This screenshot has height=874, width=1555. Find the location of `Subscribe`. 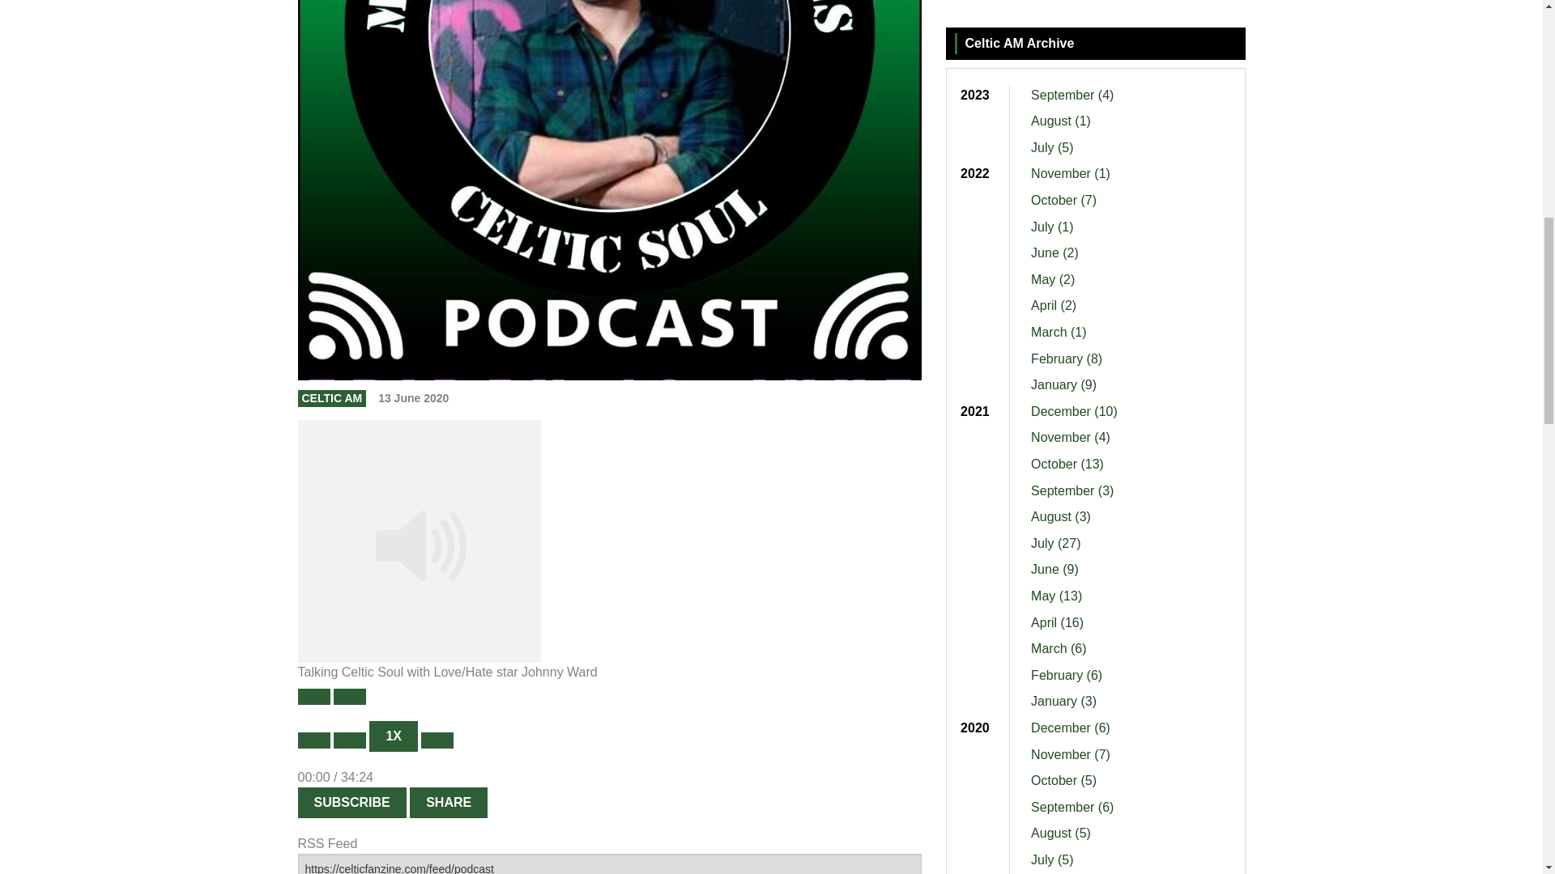

Subscribe is located at coordinates (351, 803).